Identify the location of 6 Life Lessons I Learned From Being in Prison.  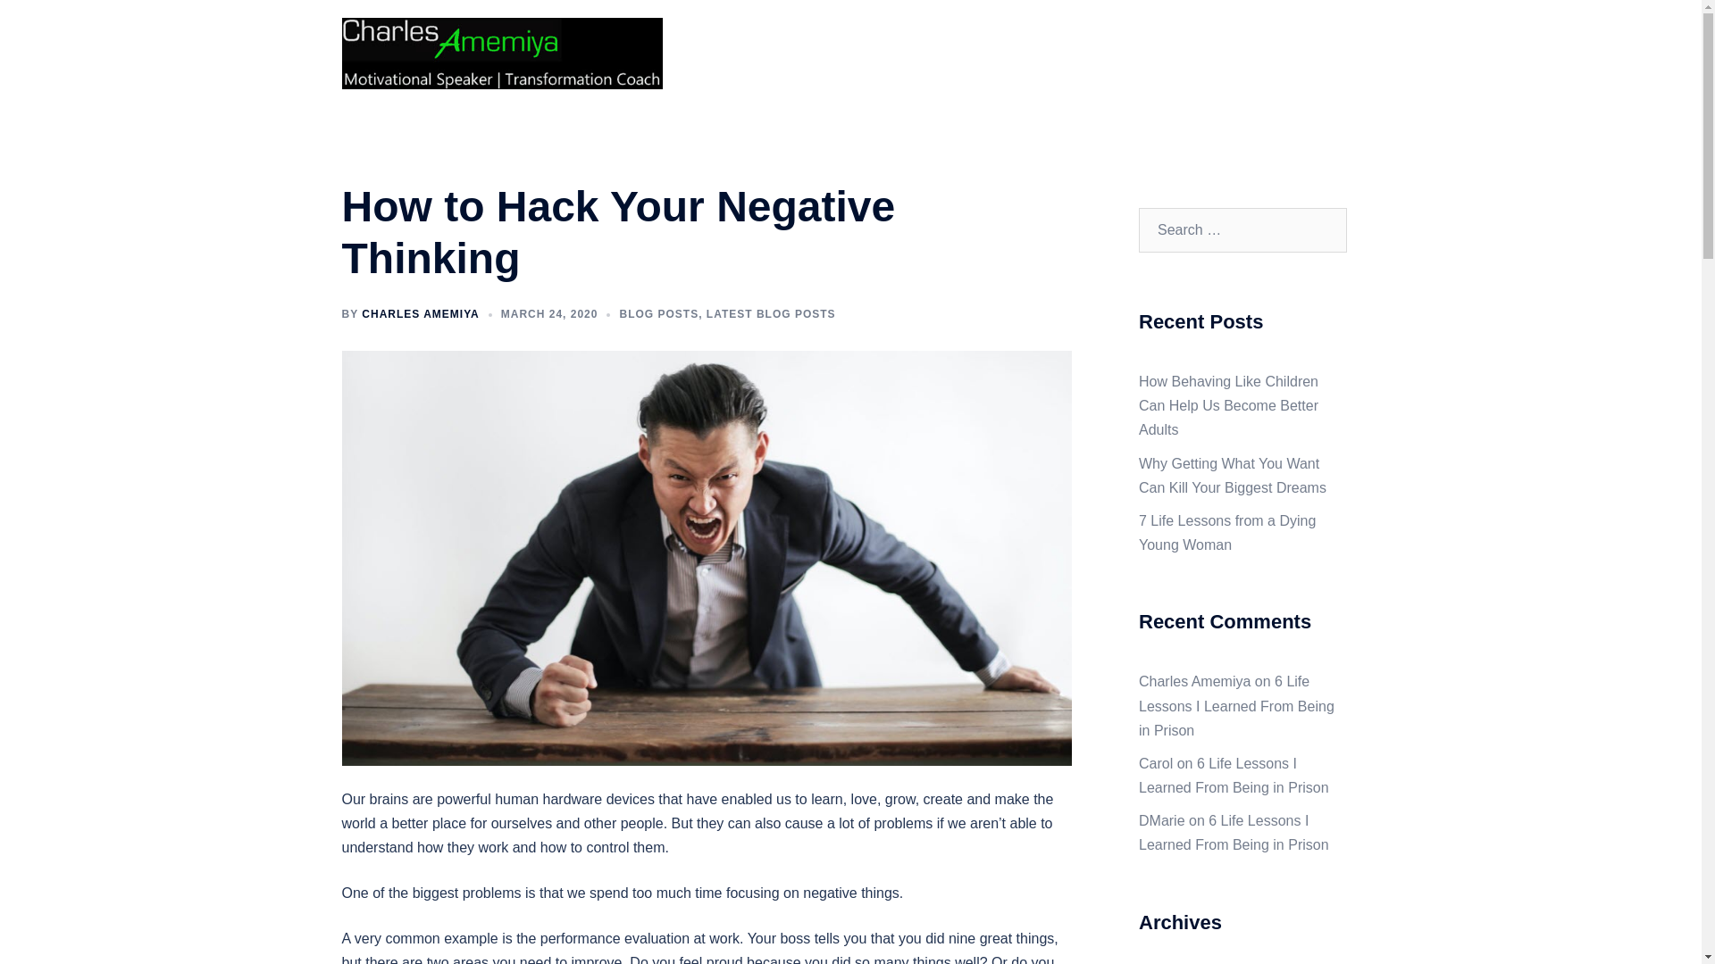
(1234, 832).